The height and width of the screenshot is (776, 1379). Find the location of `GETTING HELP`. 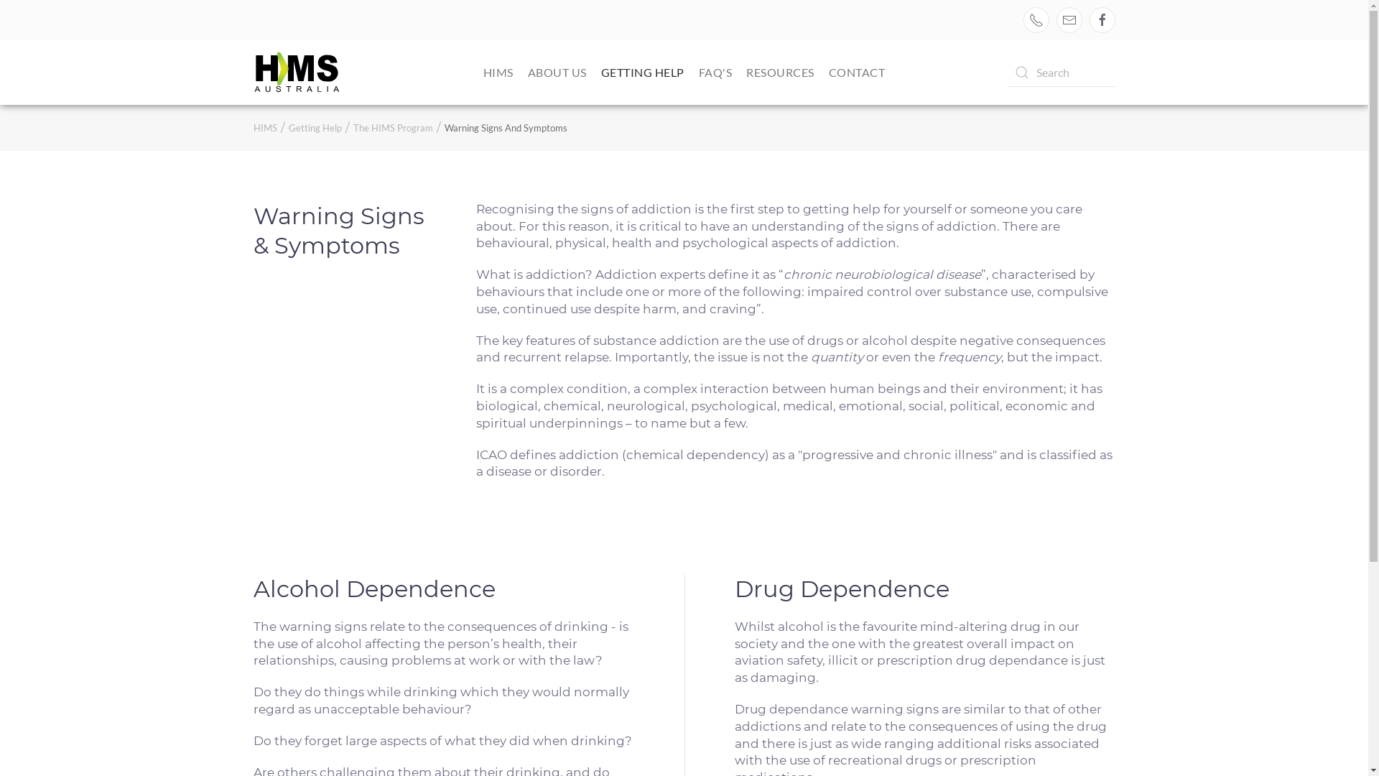

GETTING HELP is located at coordinates (643, 73).